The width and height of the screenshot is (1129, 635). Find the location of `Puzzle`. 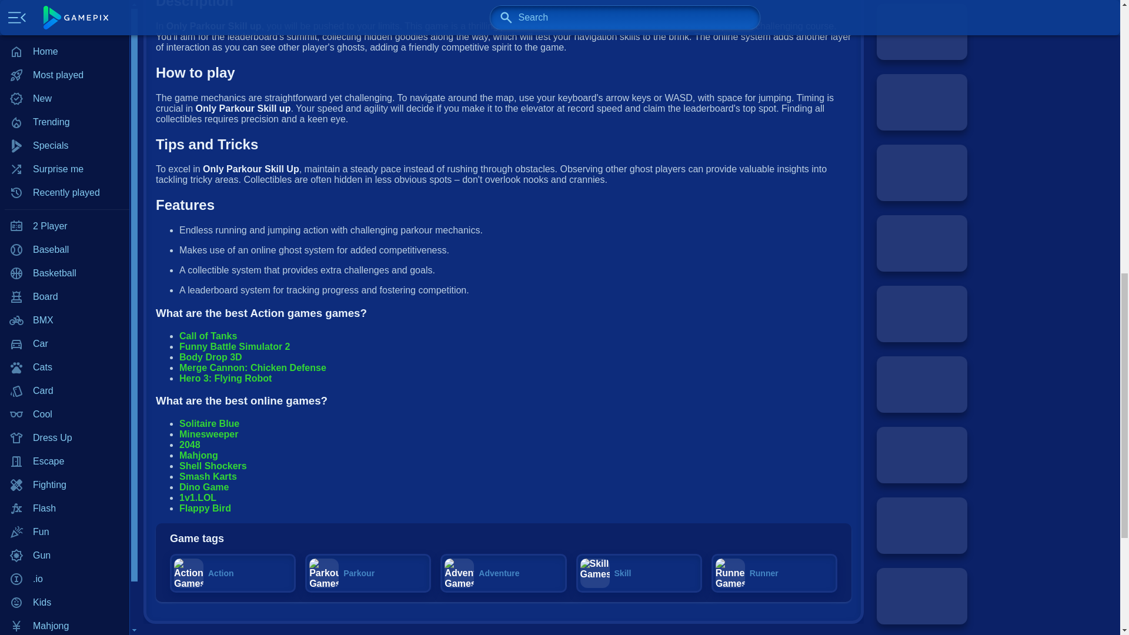

Puzzle is located at coordinates (65, 85).